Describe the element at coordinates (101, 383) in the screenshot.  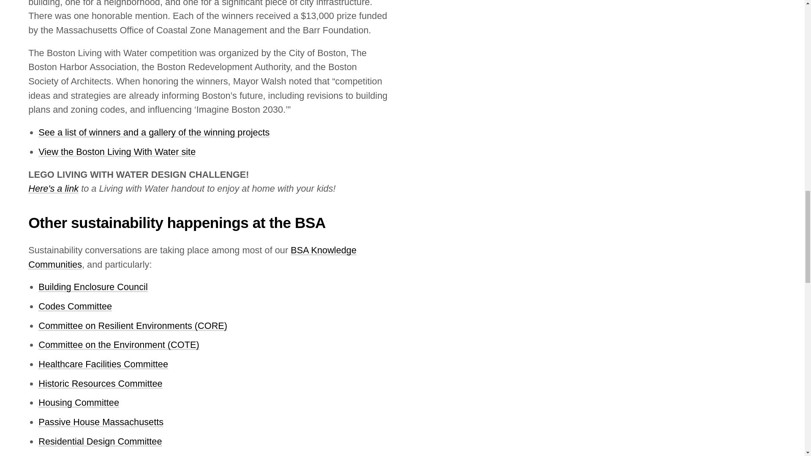
I see `Historic Resources Committee` at that location.